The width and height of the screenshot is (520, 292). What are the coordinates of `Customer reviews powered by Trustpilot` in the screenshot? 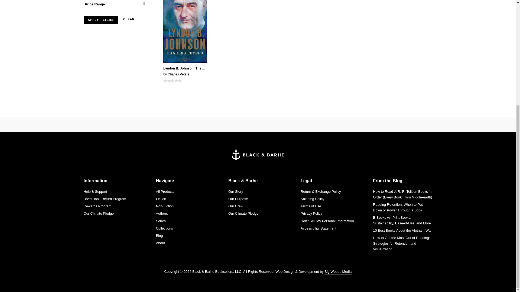 It's located at (258, 125).